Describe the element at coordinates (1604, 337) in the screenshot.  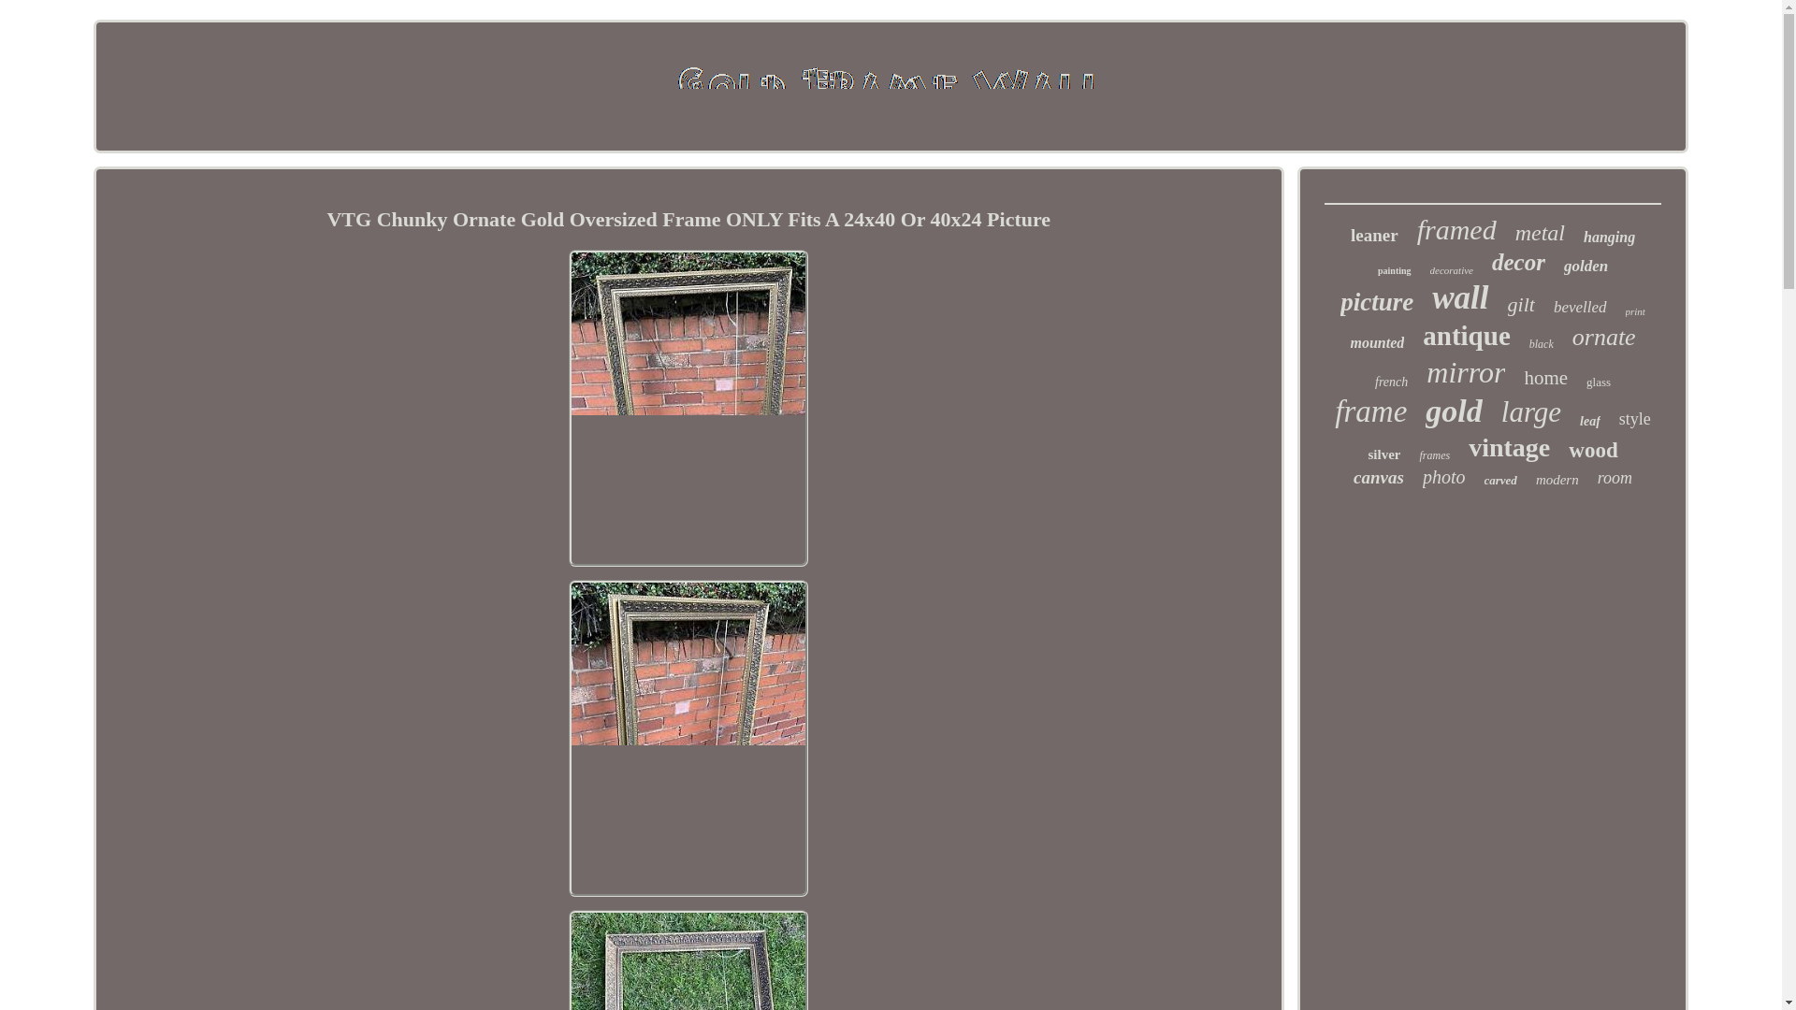
I see `ornate` at that location.